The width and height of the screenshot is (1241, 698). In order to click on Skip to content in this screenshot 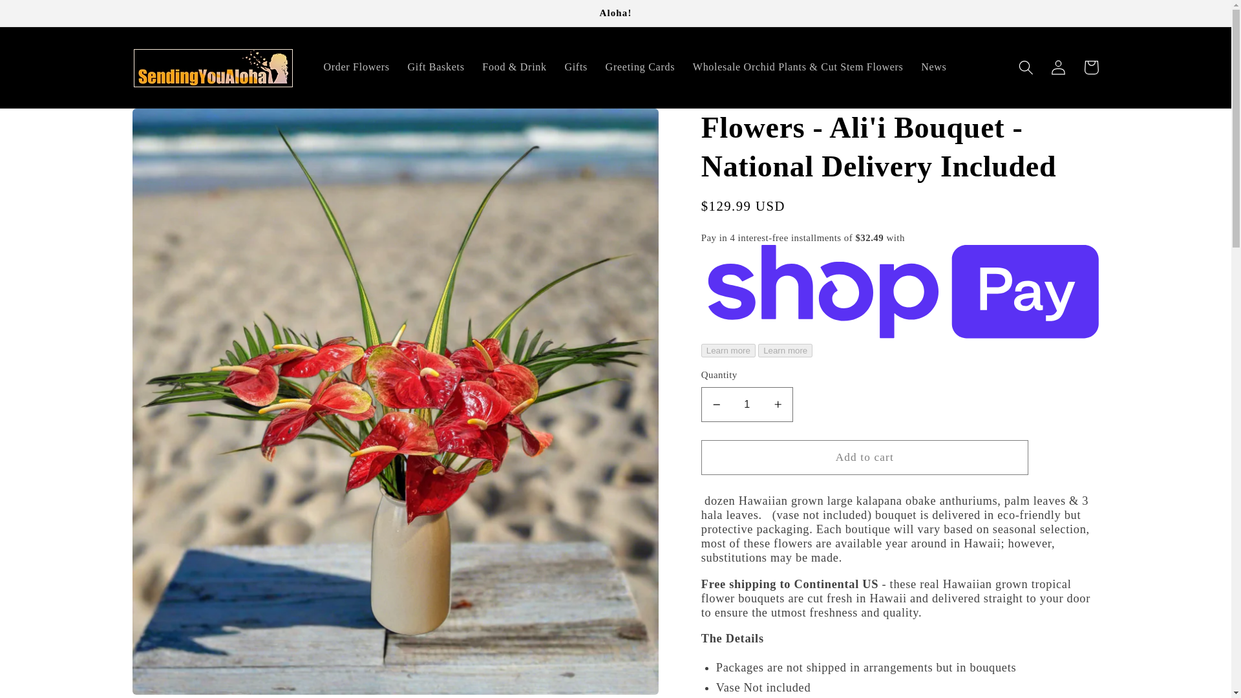, I will do `click(45, 17)`.